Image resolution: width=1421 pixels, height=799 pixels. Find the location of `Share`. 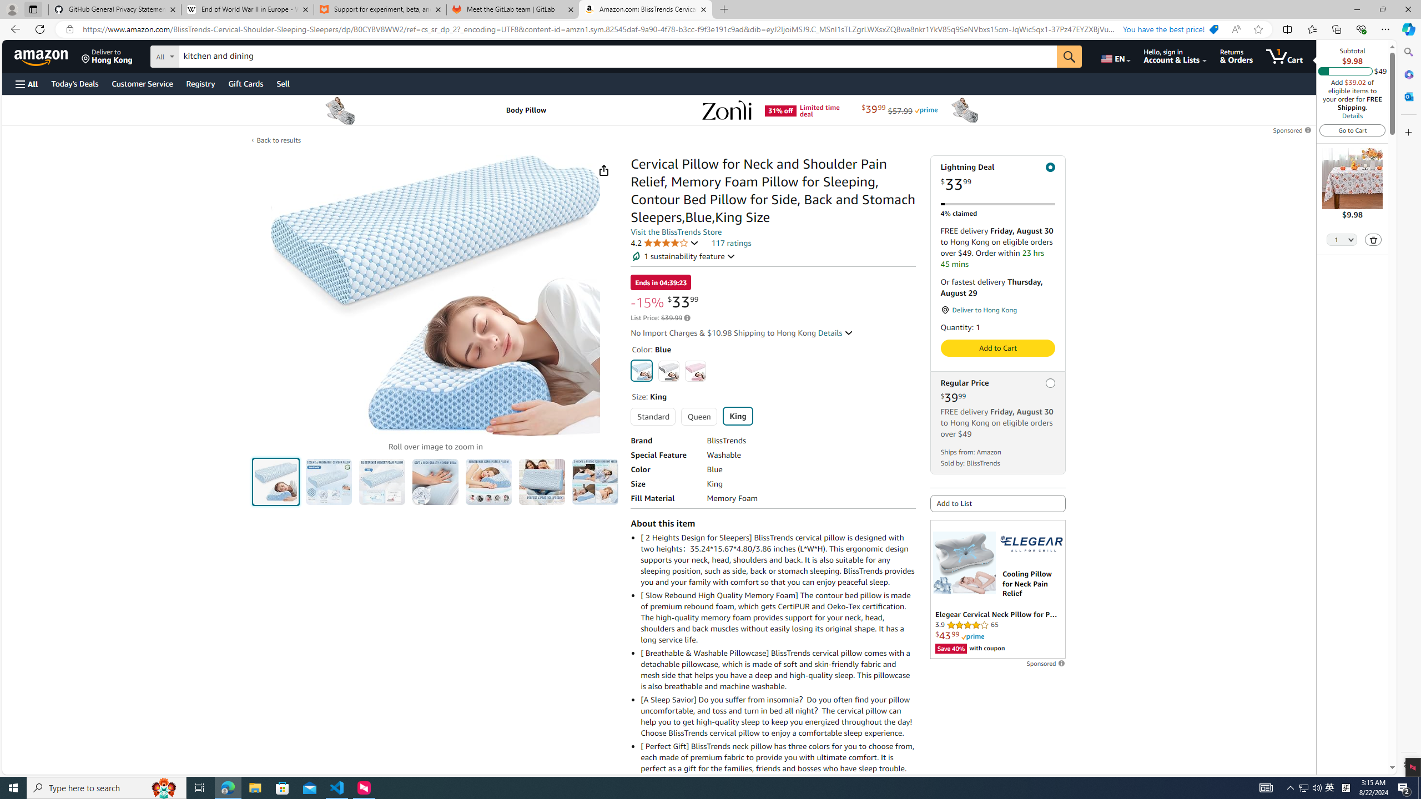

Share is located at coordinates (604, 170).